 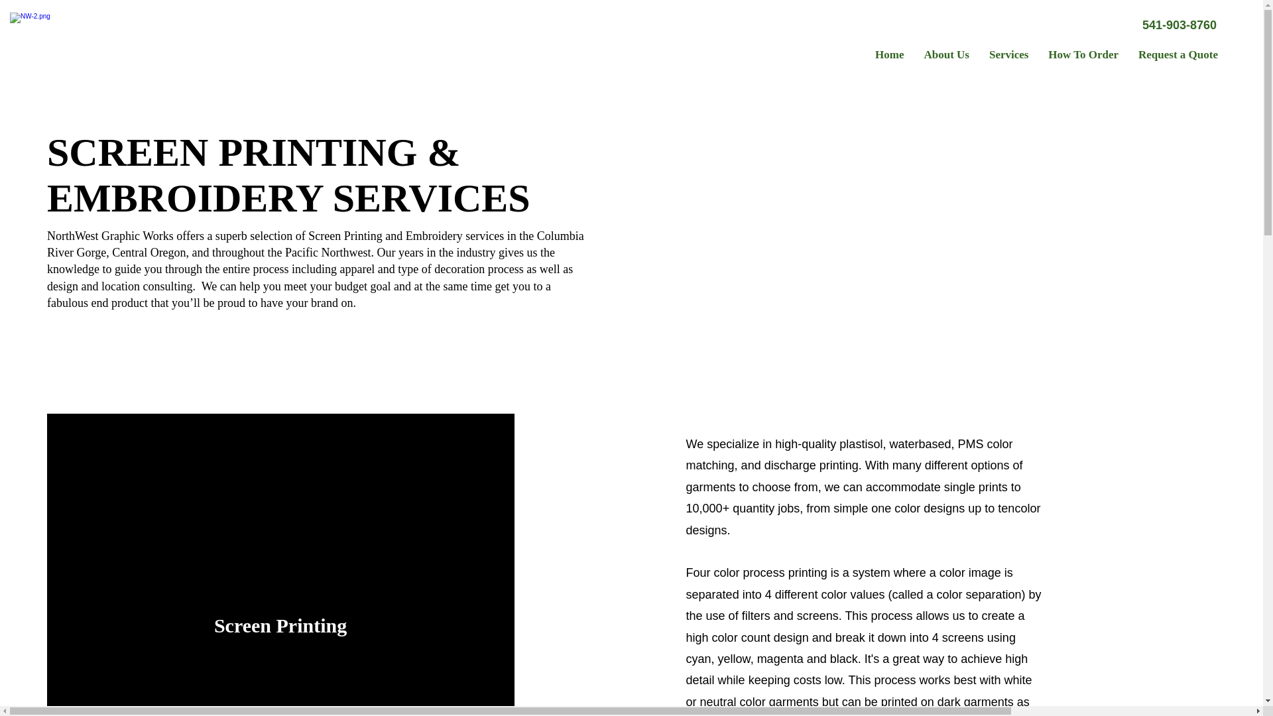 I want to click on Home, so click(x=890, y=55).